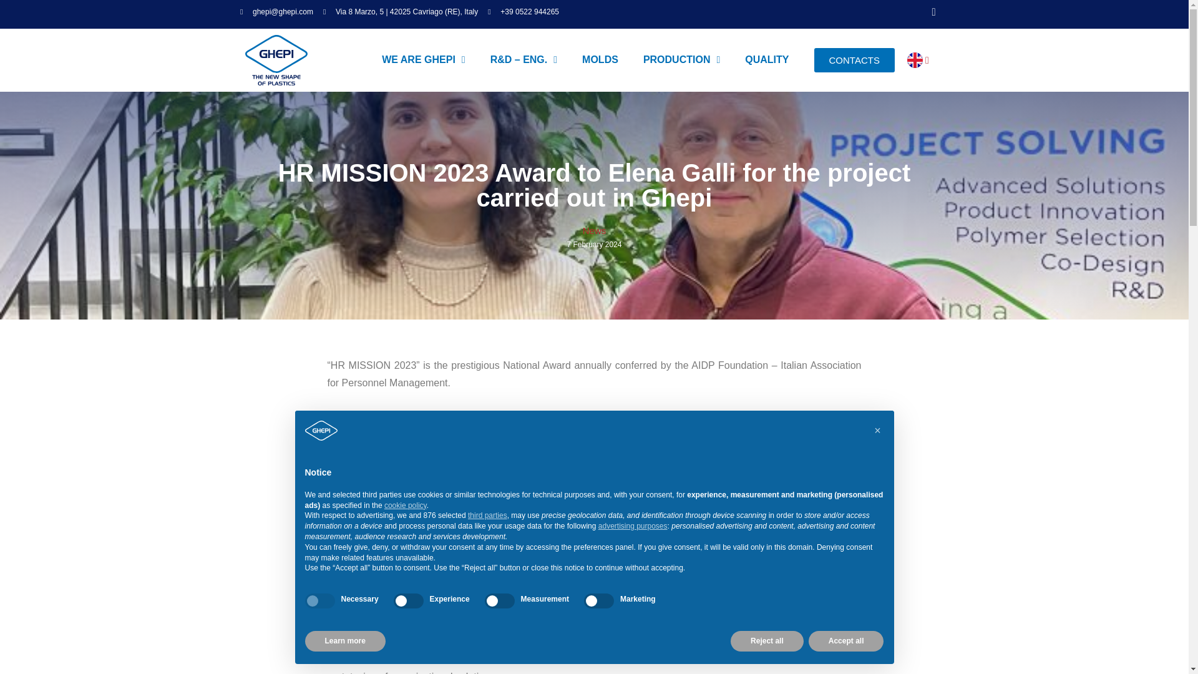 Image resolution: width=1198 pixels, height=674 pixels. Describe the element at coordinates (600, 60) in the screenshot. I see `MOLDS` at that location.